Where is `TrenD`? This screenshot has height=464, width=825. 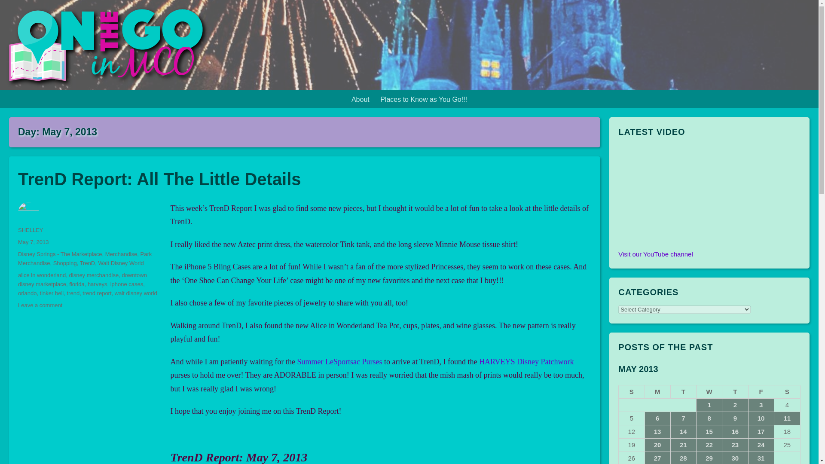 TrenD is located at coordinates (88, 263).